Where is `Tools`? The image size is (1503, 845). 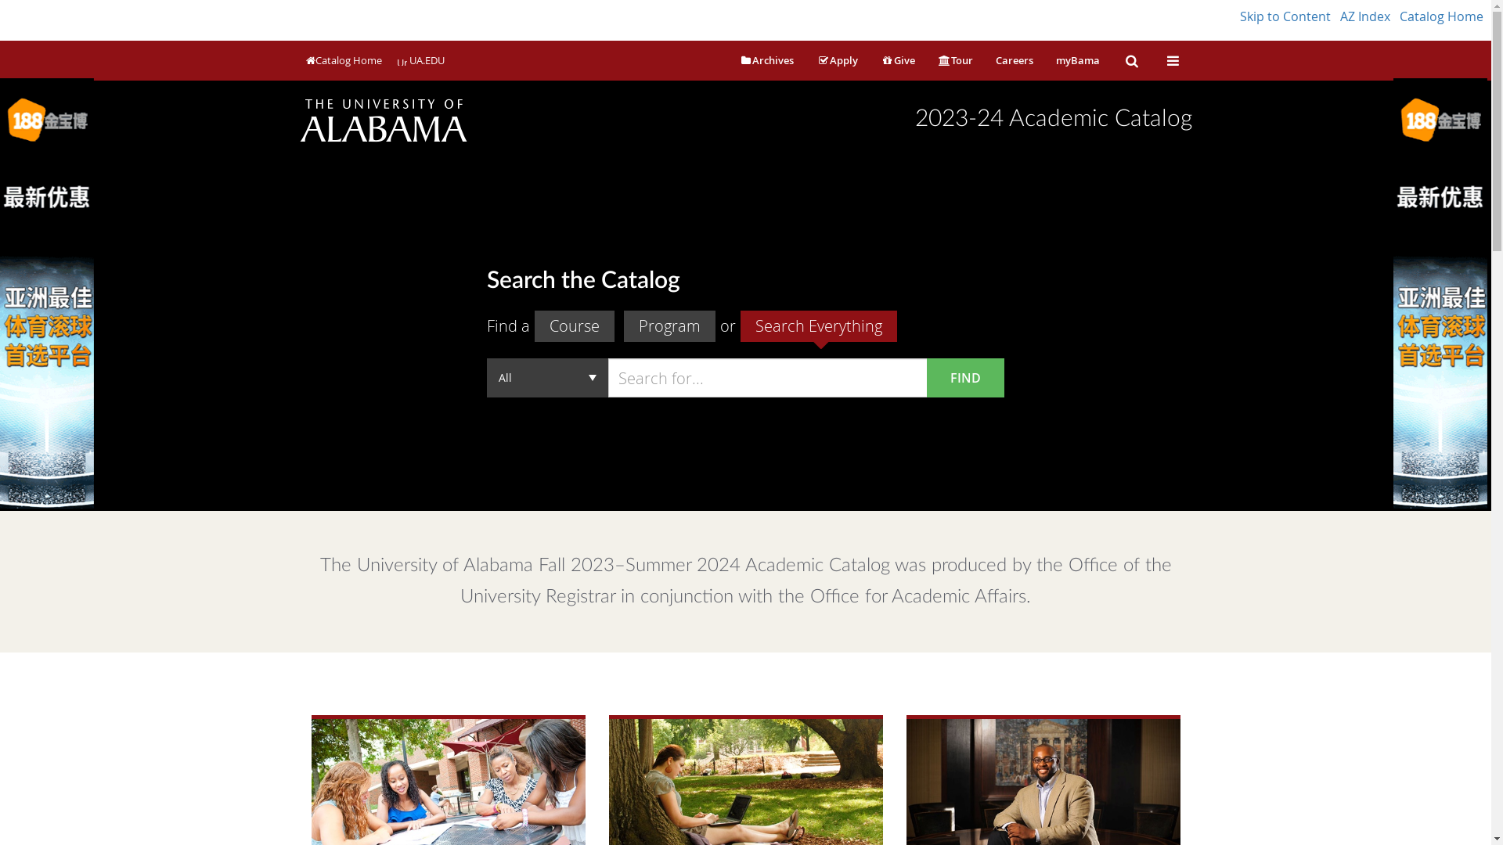 Tools is located at coordinates (1173, 62).